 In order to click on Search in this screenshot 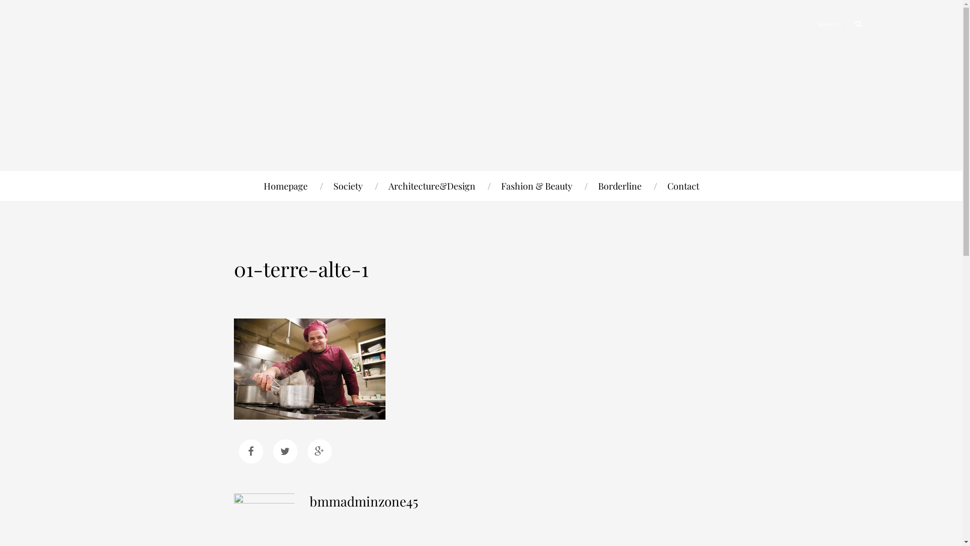, I will do `click(854, 24)`.